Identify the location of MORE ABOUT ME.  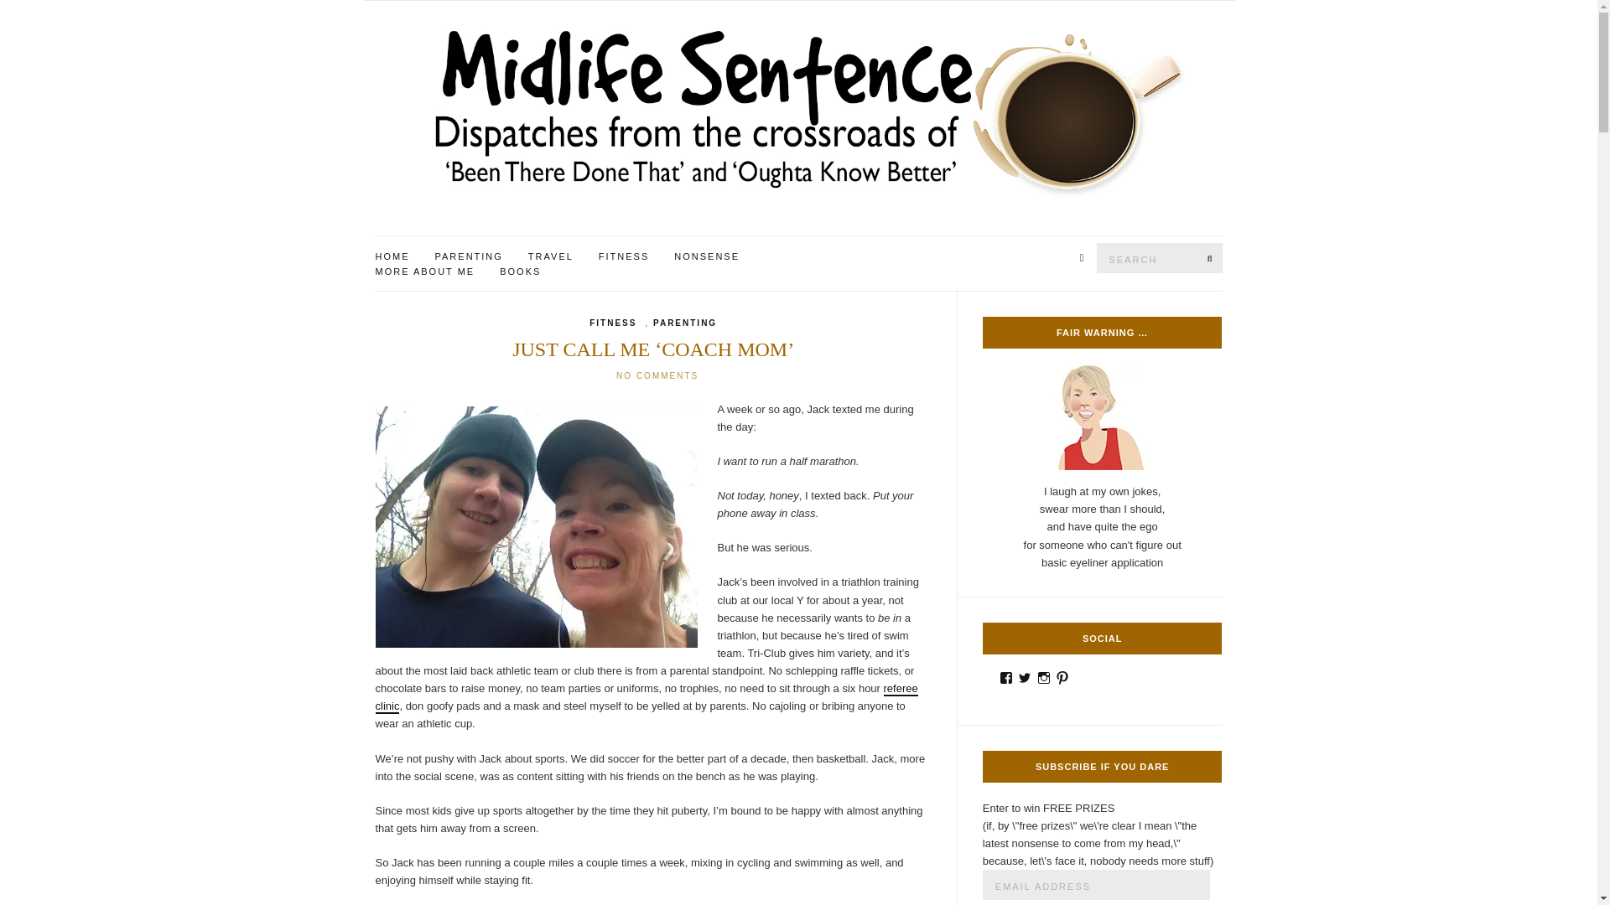
(424, 271).